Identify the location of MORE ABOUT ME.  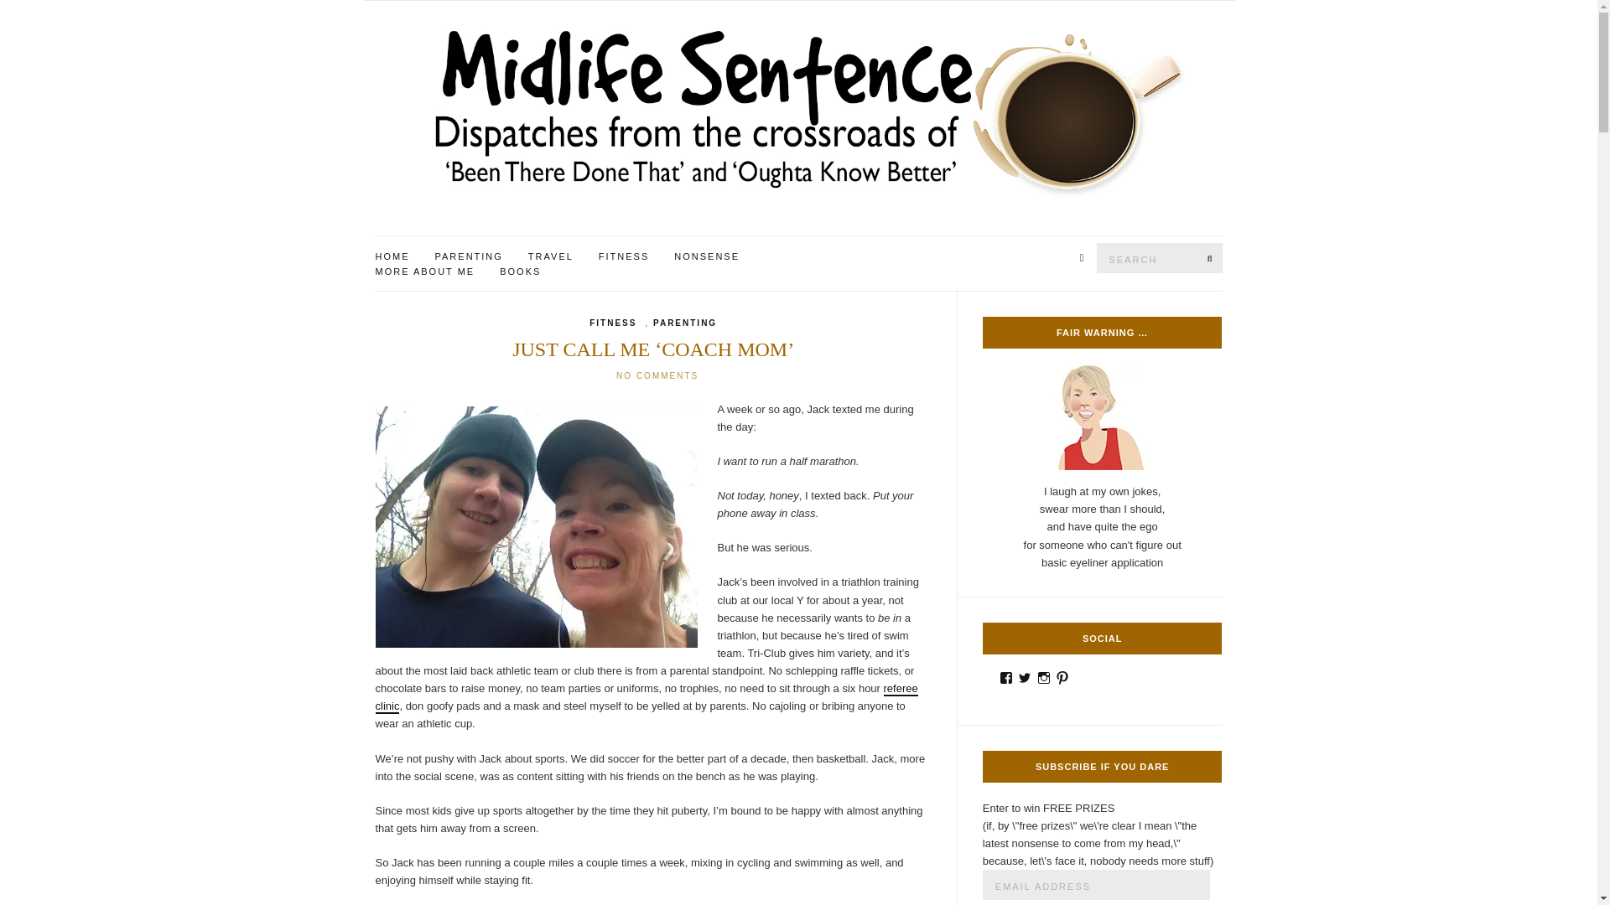
(424, 271).